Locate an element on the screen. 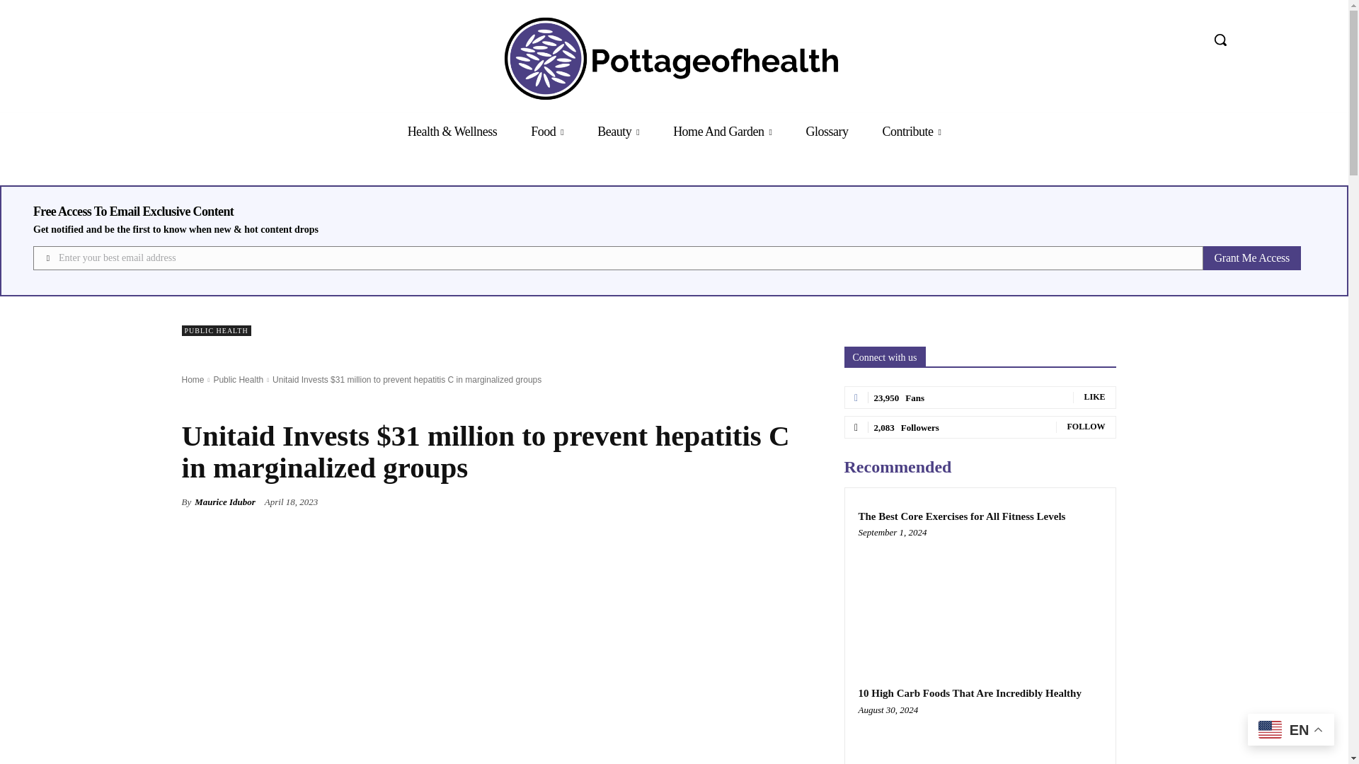  Glossary is located at coordinates (826, 132).